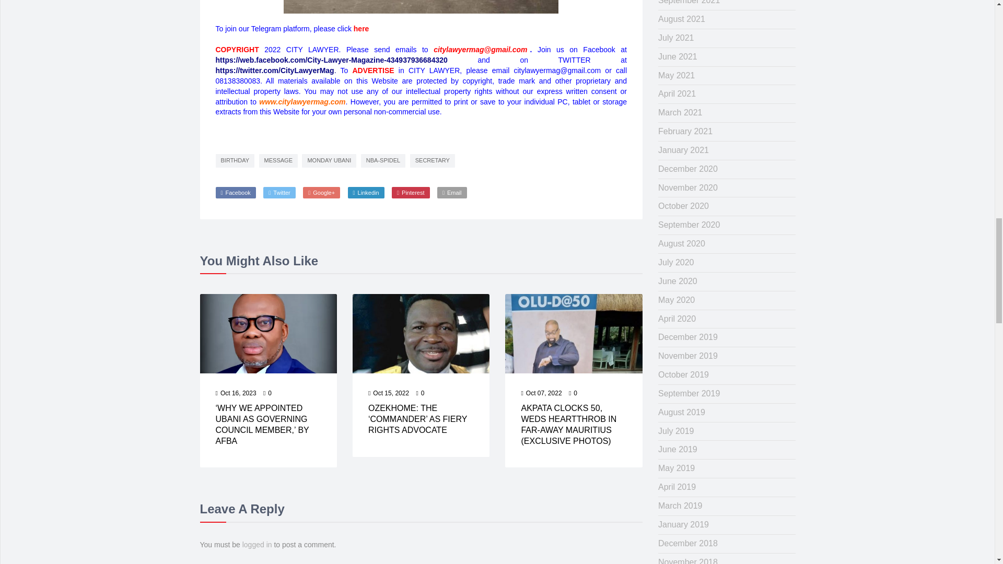  What do you see at coordinates (267, 394) in the screenshot?
I see `Like` at bounding box center [267, 394].